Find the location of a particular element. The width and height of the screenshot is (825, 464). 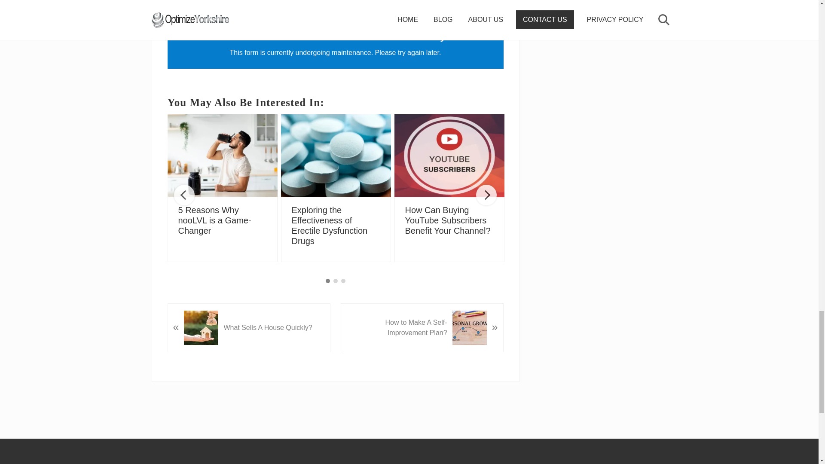

Exploring the Effectiveness of Erectile Dysfunction Drugs is located at coordinates (336, 155).